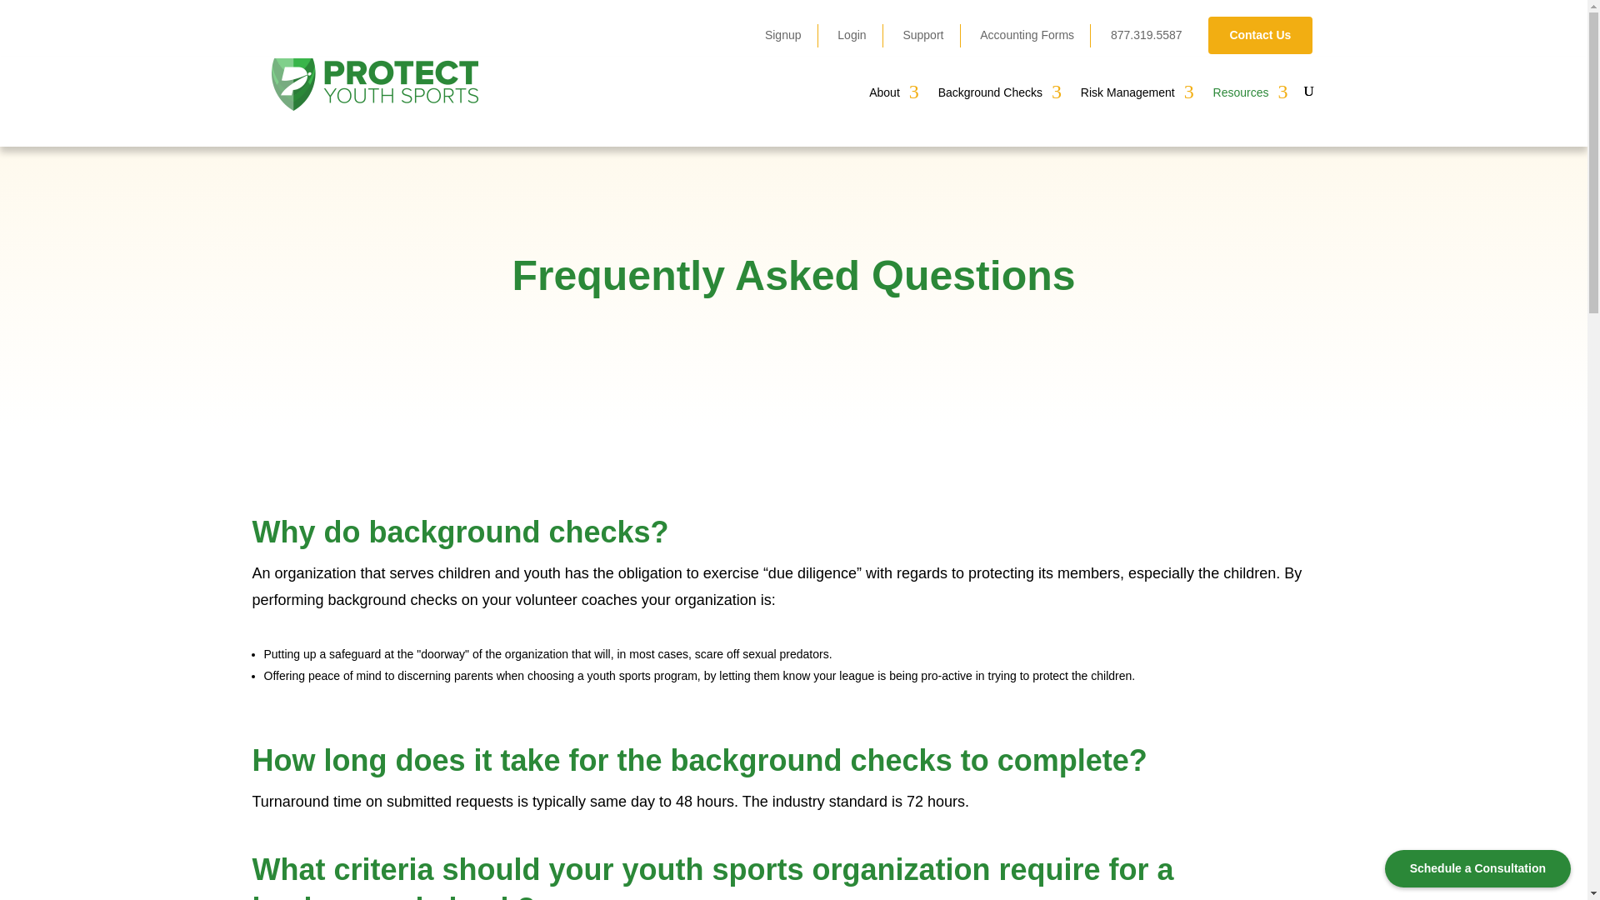 This screenshot has width=1600, height=900. Describe the element at coordinates (1146, 35) in the screenshot. I see `877.319.5587` at that location.